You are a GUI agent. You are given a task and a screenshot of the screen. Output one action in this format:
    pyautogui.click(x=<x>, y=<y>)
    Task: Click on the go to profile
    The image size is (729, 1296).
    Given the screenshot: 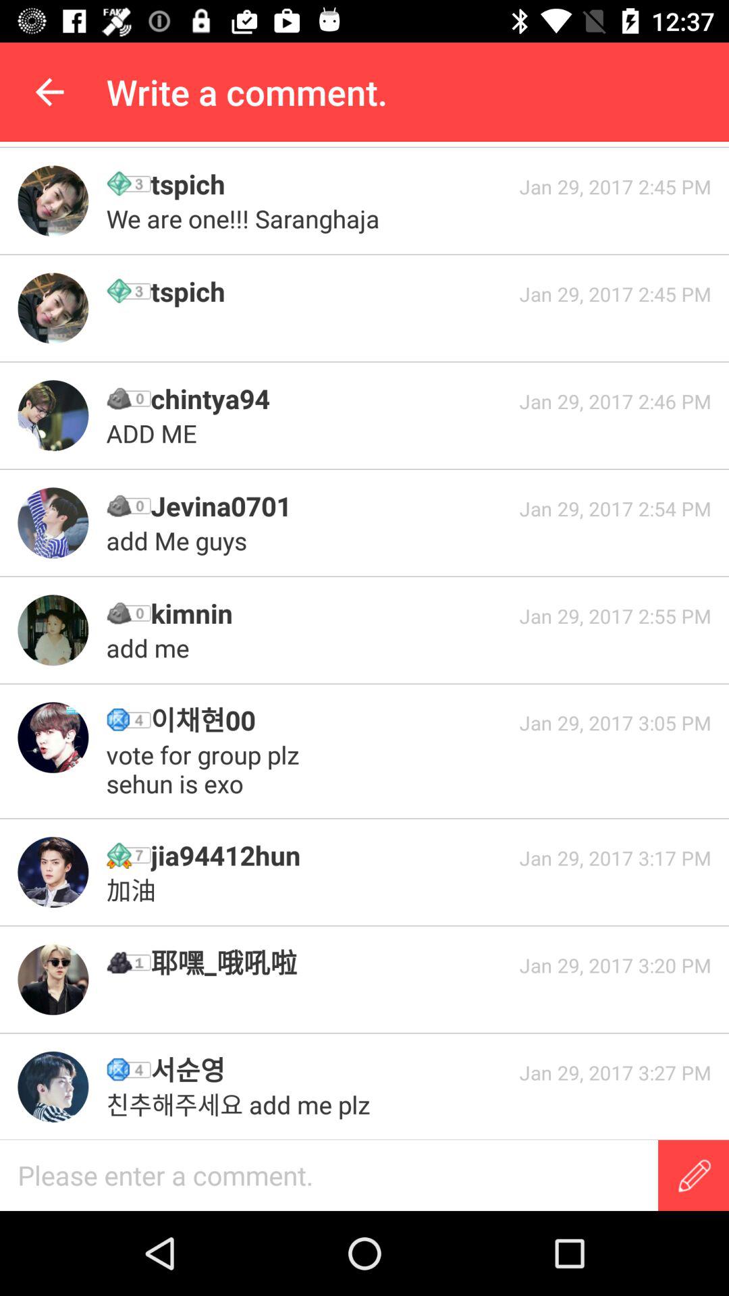 What is the action you would take?
    pyautogui.click(x=53, y=308)
    